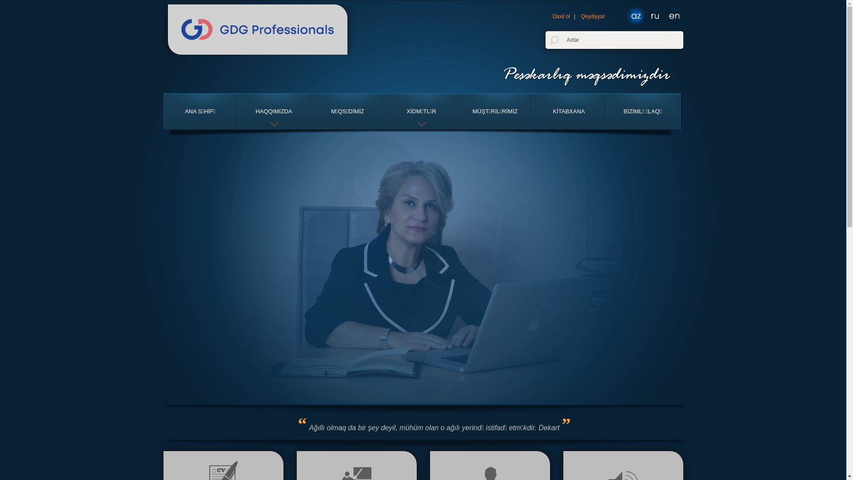 Image resolution: width=853 pixels, height=480 pixels. Describe the element at coordinates (562, 16) in the screenshot. I see `Daxil ol` at that location.